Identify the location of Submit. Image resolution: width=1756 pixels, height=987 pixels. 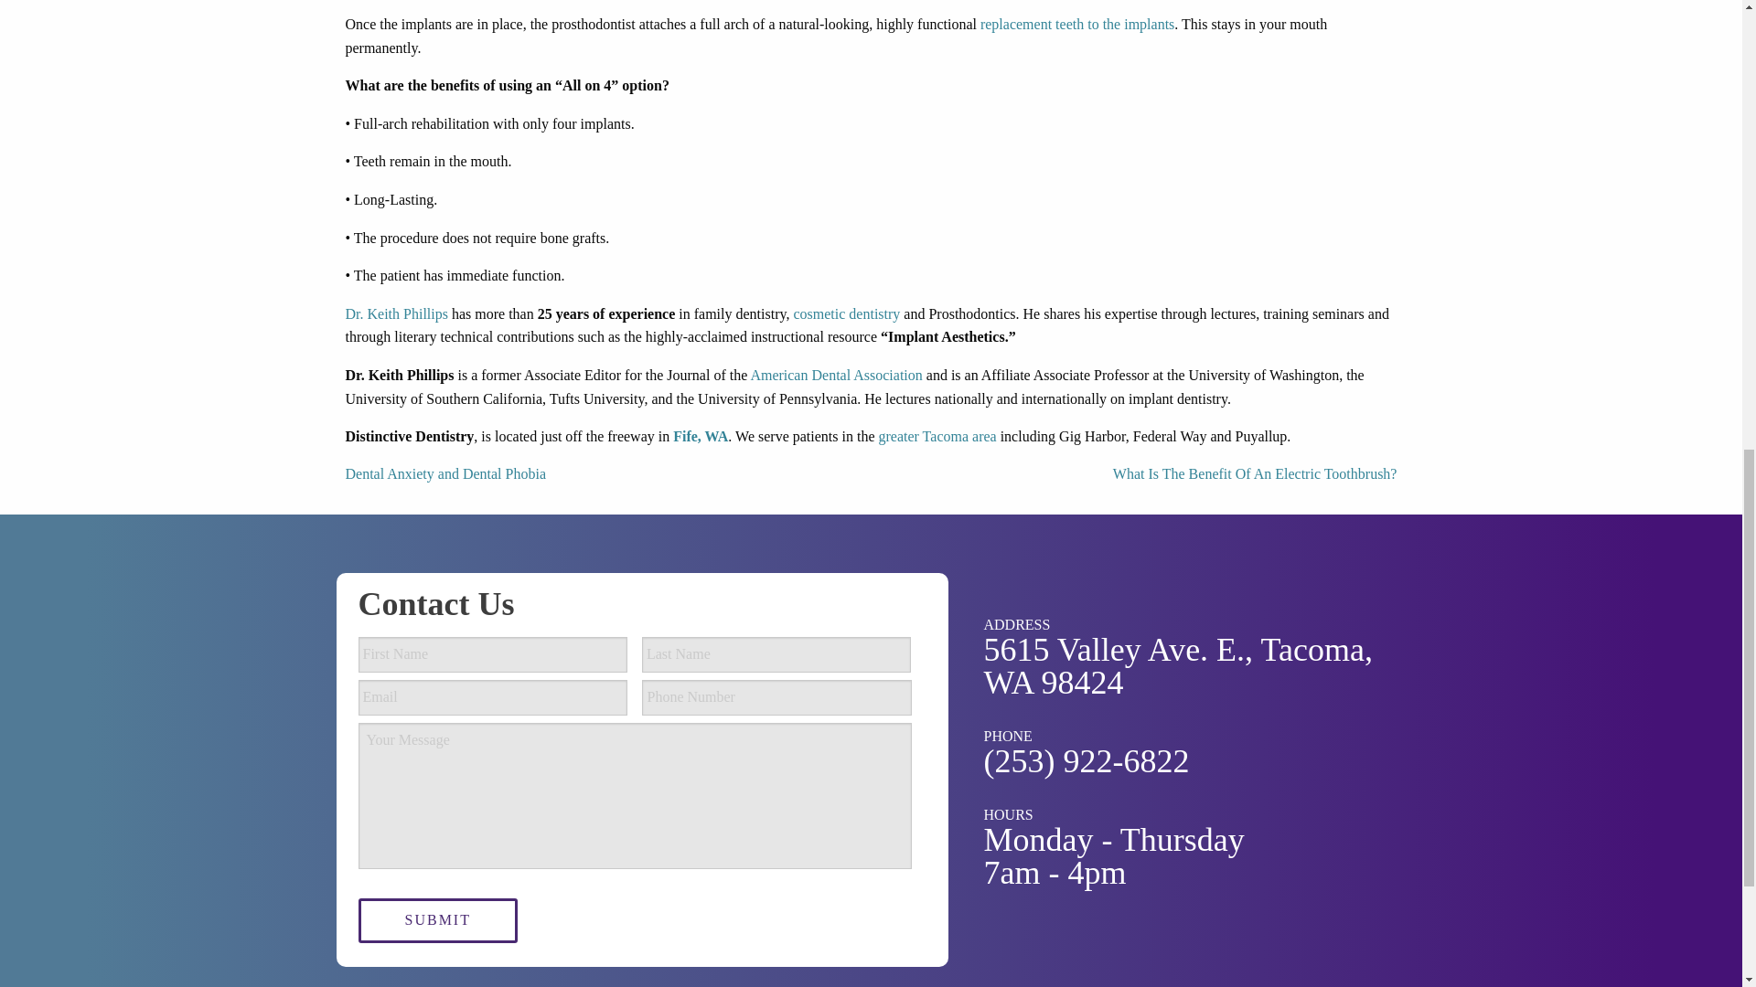
(437, 920).